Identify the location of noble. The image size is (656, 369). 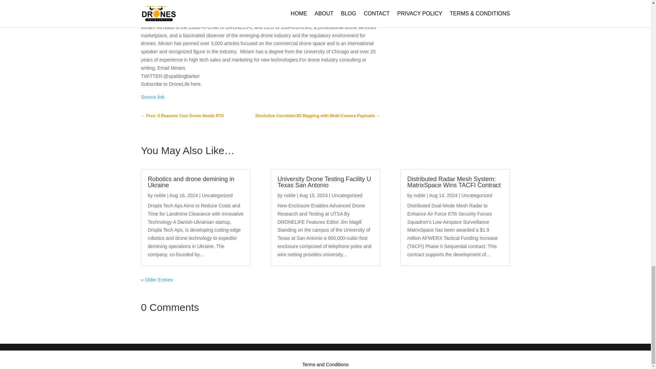
(290, 195).